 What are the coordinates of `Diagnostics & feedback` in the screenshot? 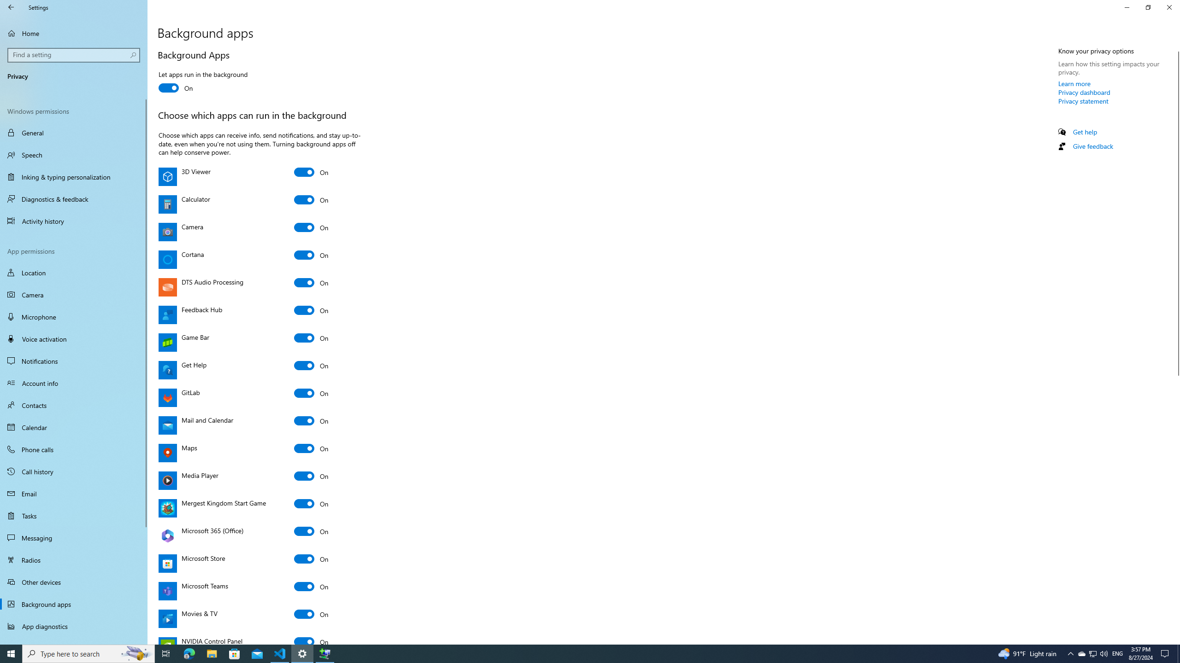 It's located at (74, 199).